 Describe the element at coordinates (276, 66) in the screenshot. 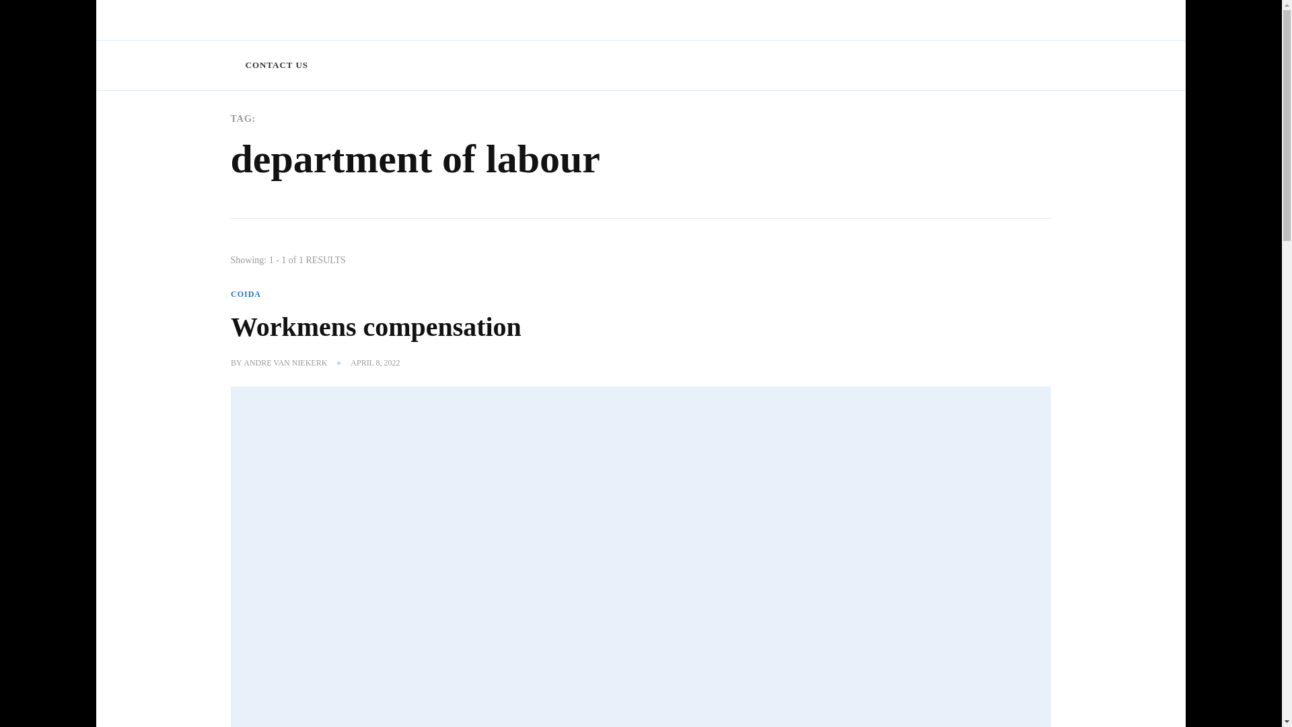

I see `CONTACT US` at that location.